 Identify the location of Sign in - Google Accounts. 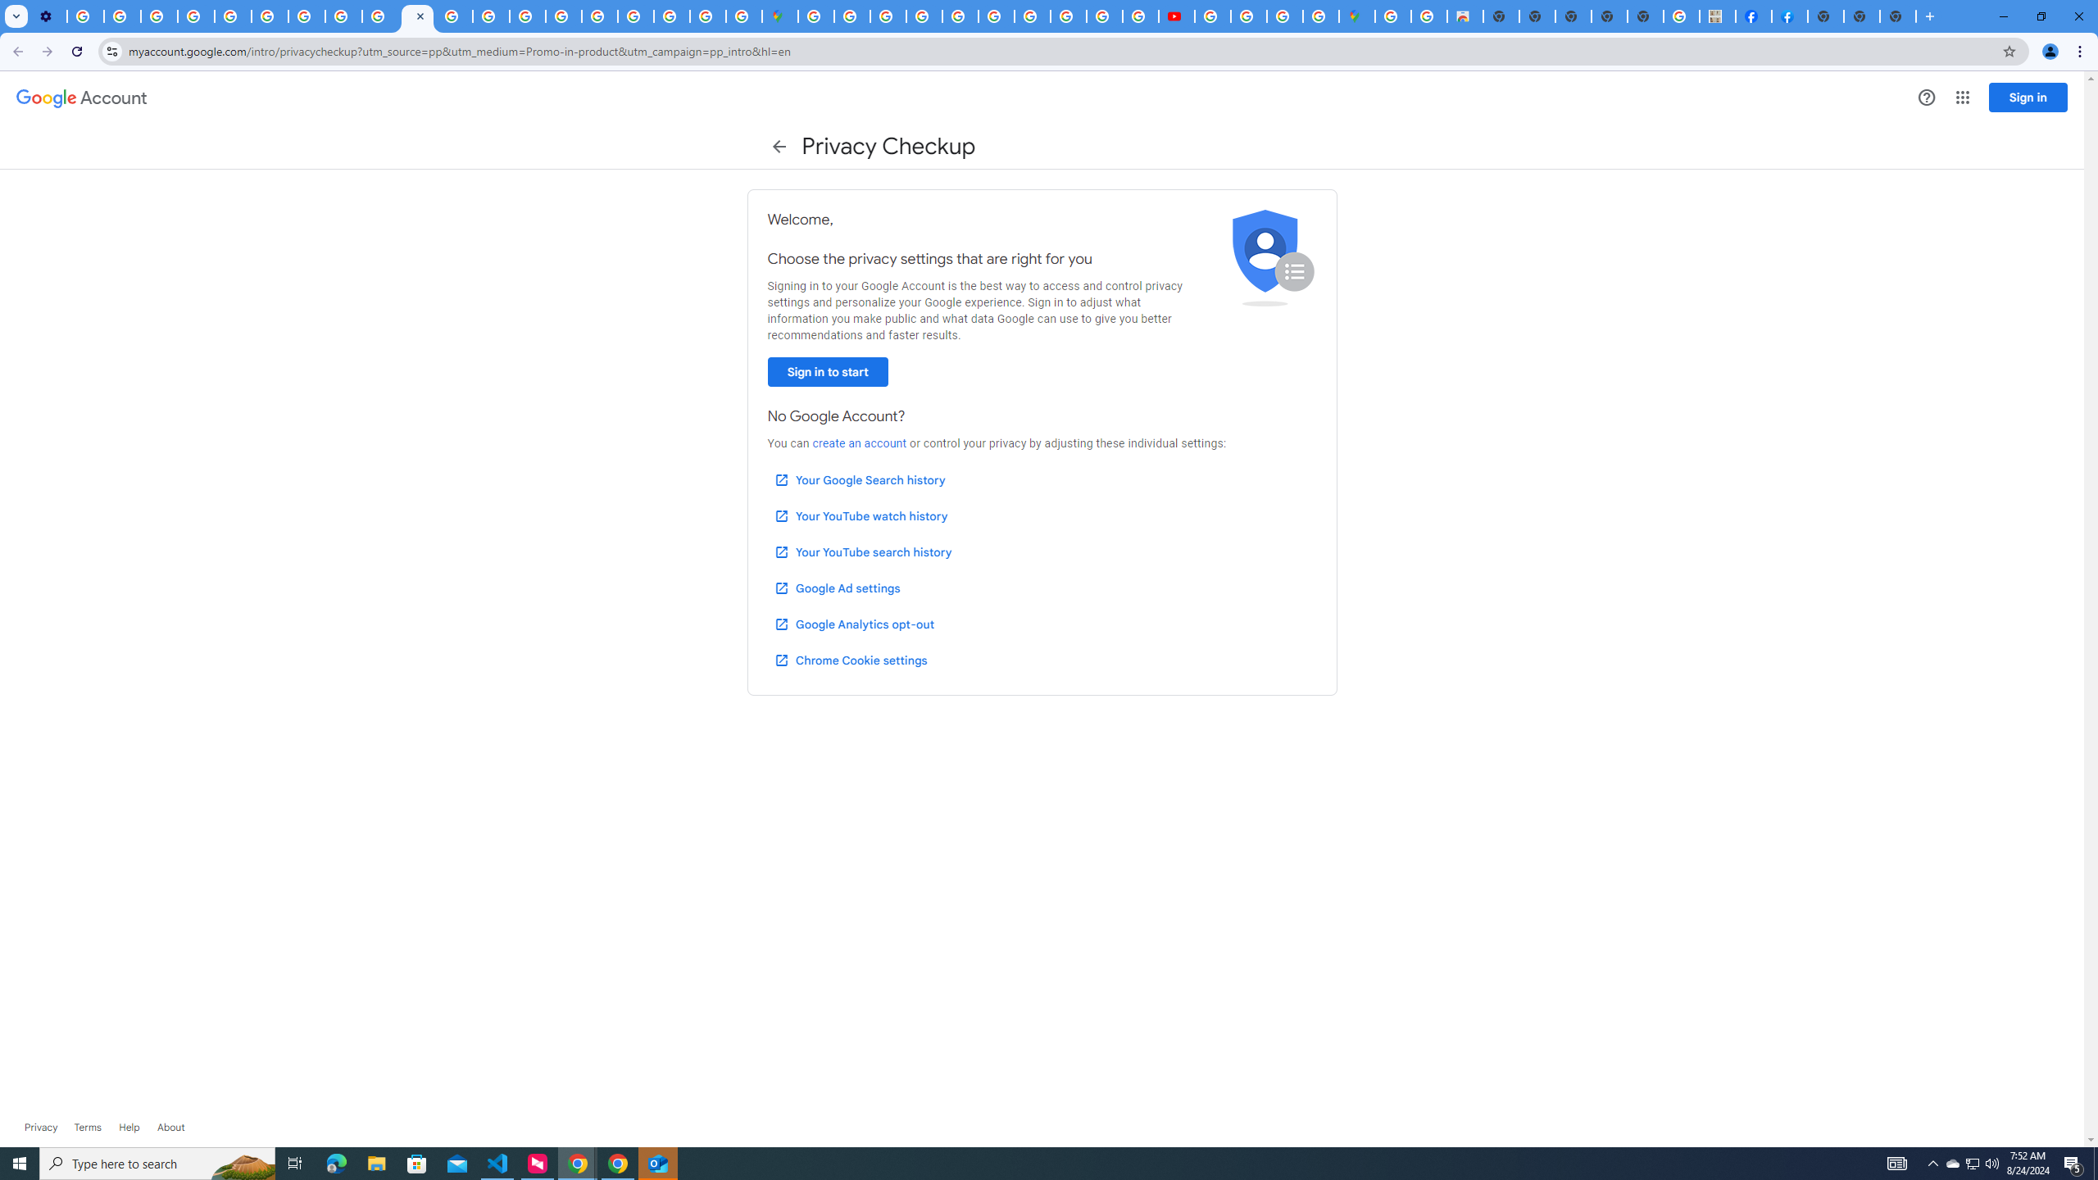
(851, 16).